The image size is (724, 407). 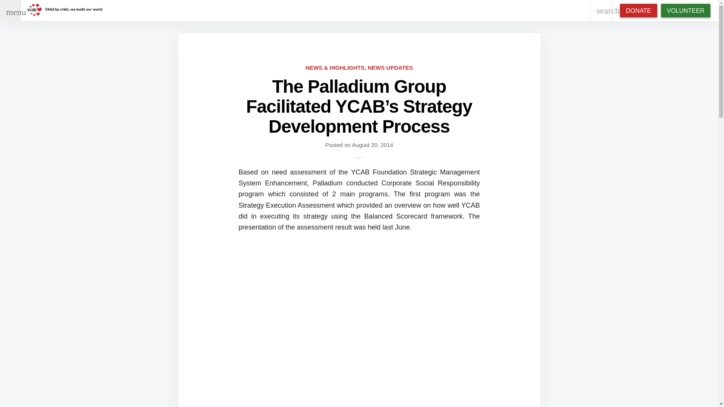 What do you see at coordinates (9, 8) in the screenshot?
I see `Search` at bounding box center [9, 8].